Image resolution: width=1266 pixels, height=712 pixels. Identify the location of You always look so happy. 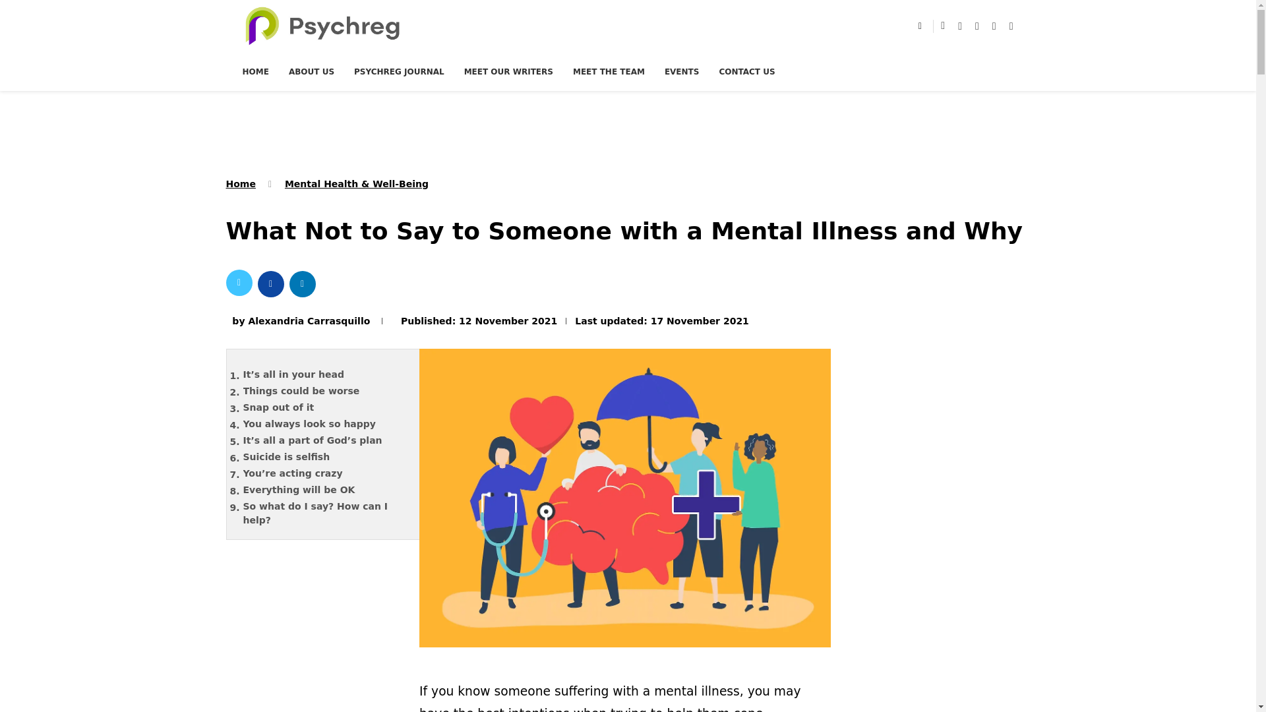
(325, 423).